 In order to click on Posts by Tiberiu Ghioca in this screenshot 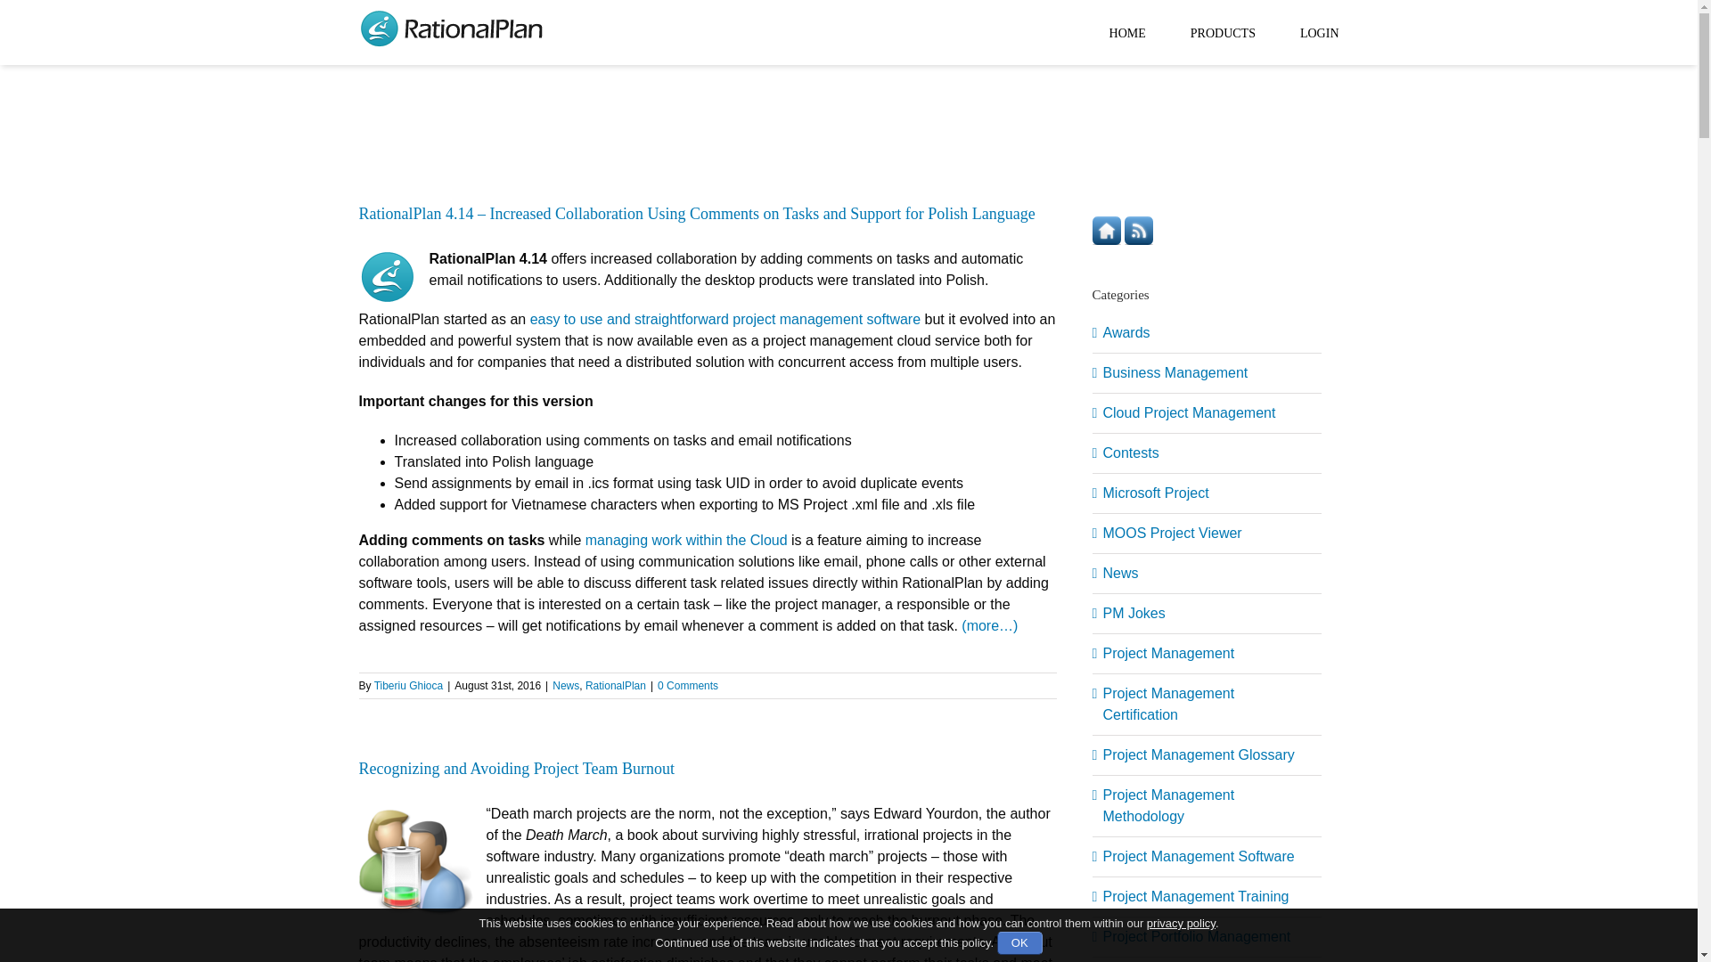, I will do `click(408, 685)`.